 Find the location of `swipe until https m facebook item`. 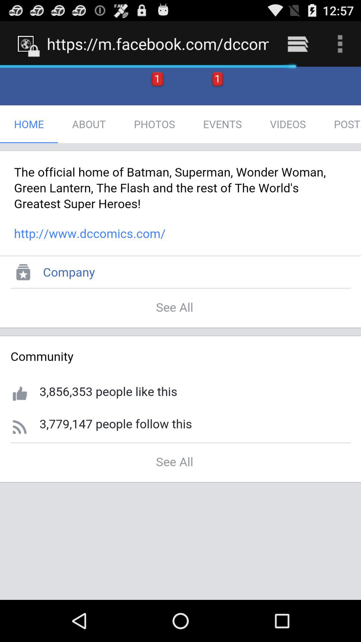

swipe until https m facebook item is located at coordinates (158, 43).